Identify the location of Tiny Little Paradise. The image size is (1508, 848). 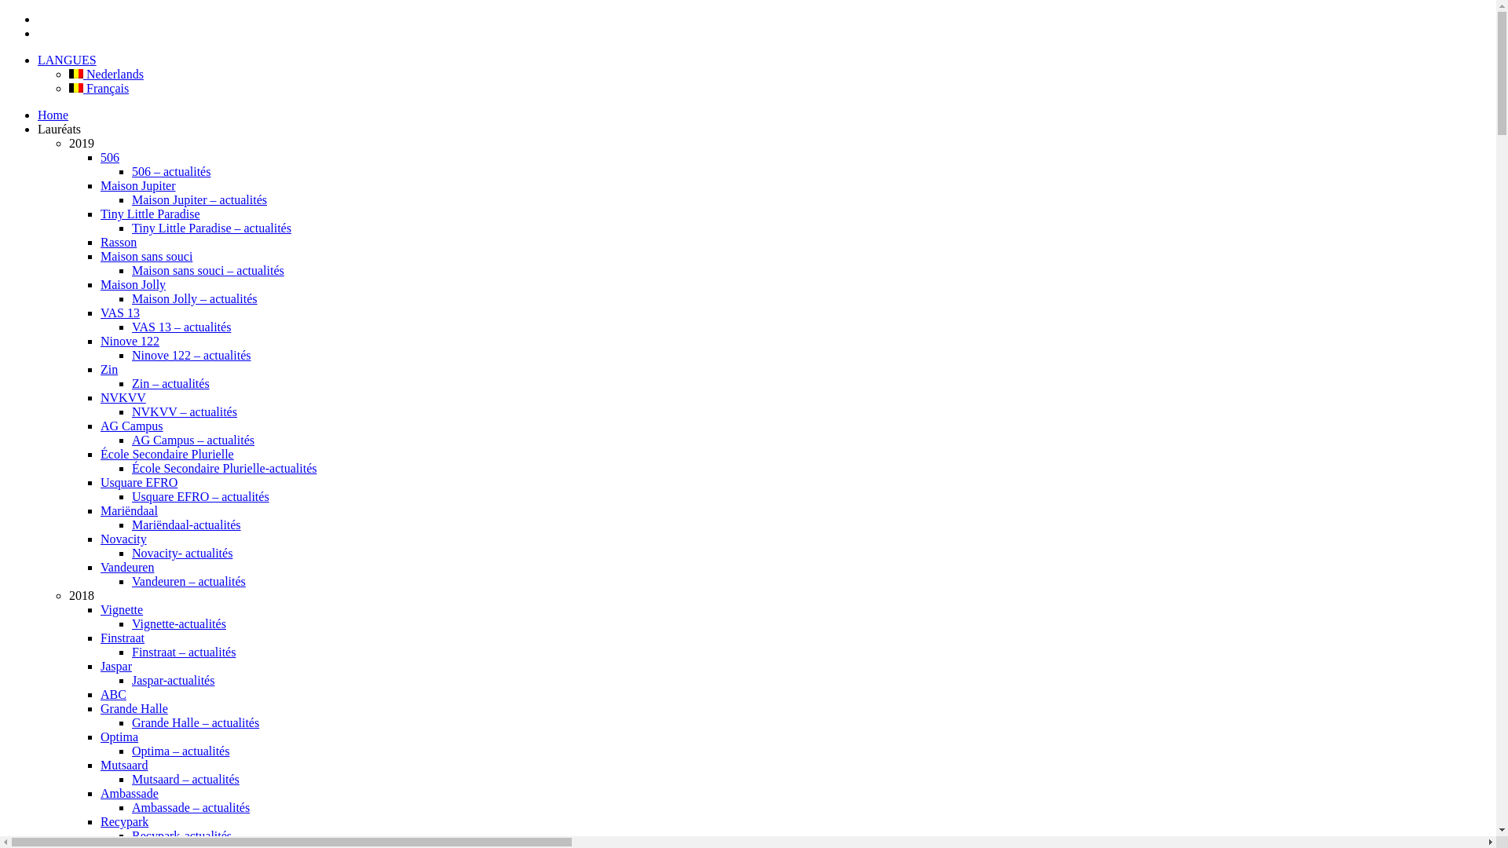
(151, 214).